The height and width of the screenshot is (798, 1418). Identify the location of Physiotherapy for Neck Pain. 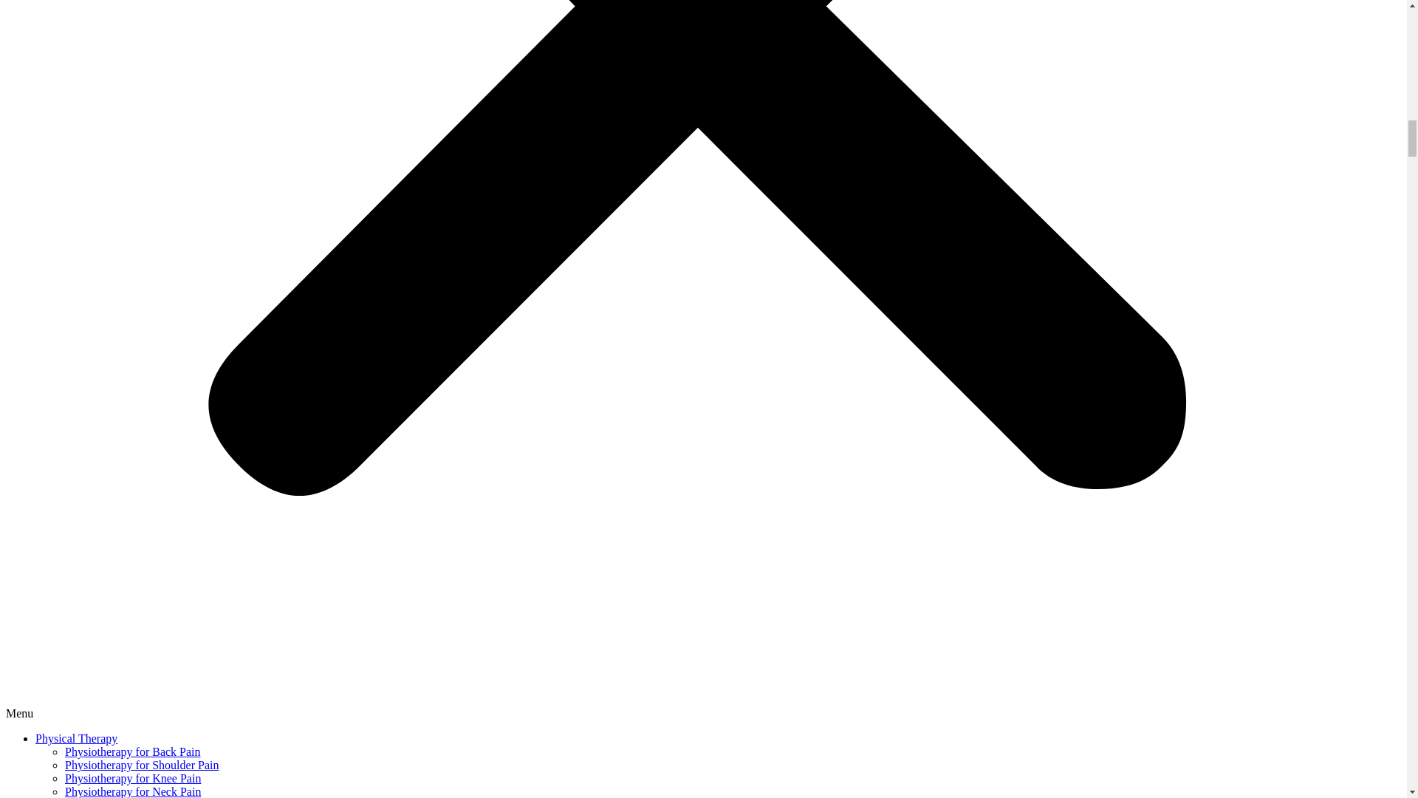
(133, 791).